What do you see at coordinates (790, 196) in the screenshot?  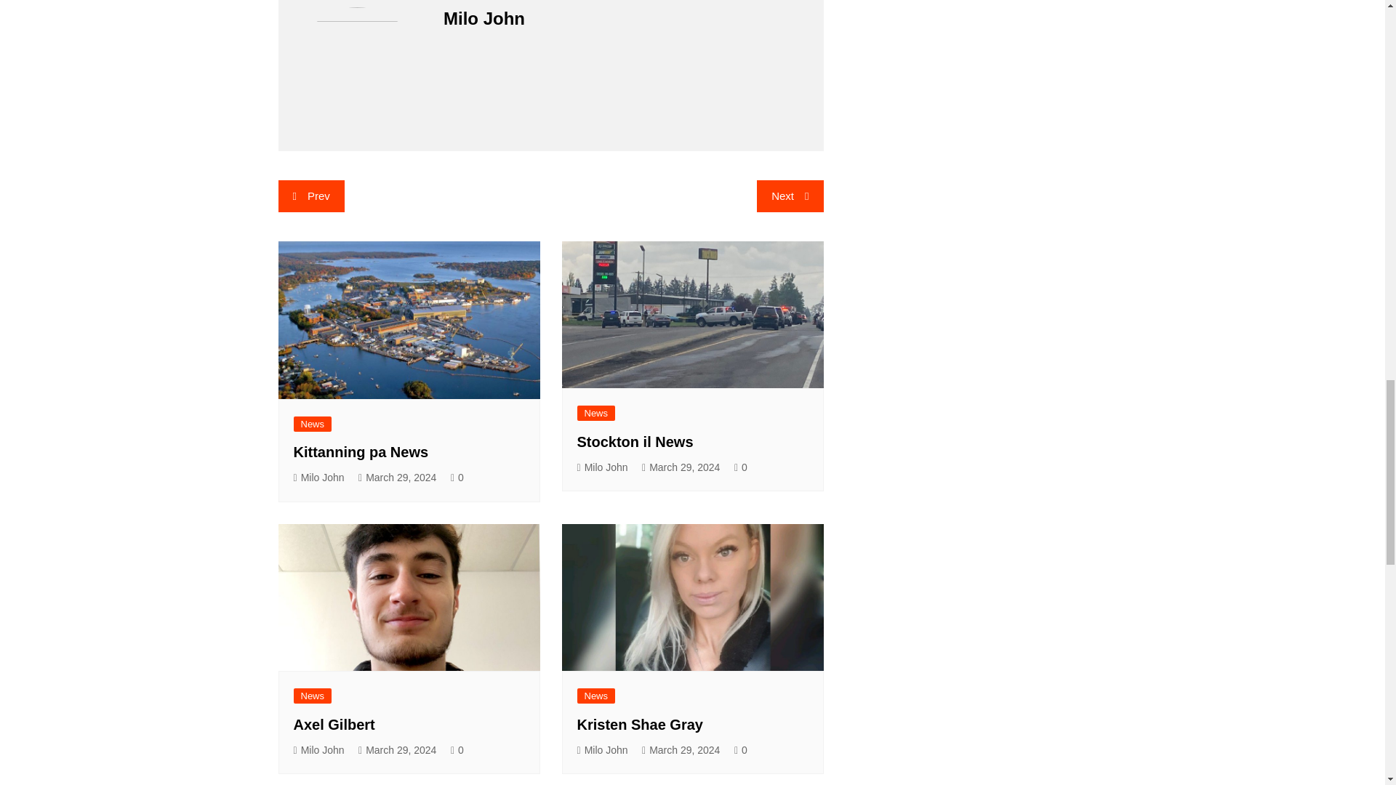 I see `Next` at bounding box center [790, 196].